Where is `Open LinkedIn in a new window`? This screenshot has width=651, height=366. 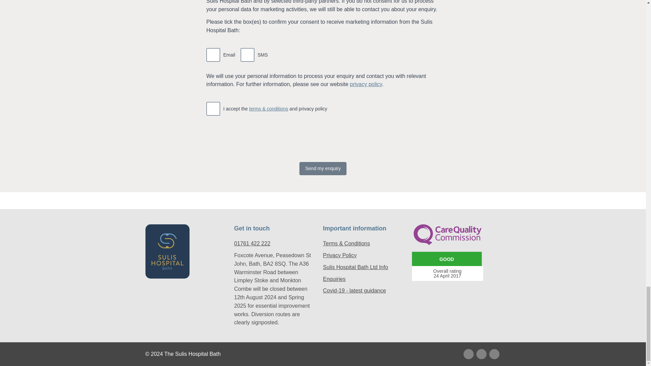
Open LinkedIn in a new window is located at coordinates (494, 354).